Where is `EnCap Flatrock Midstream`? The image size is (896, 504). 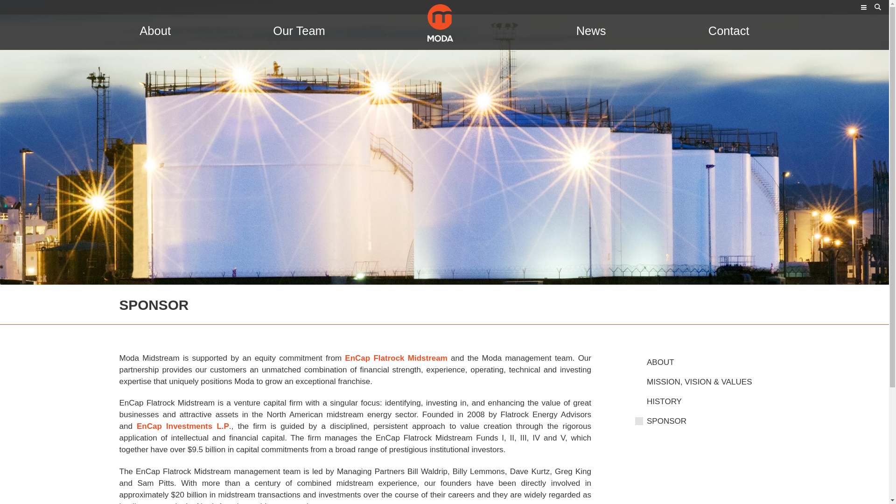 EnCap Flatrock Midstream is located at coordinates (396, 358).